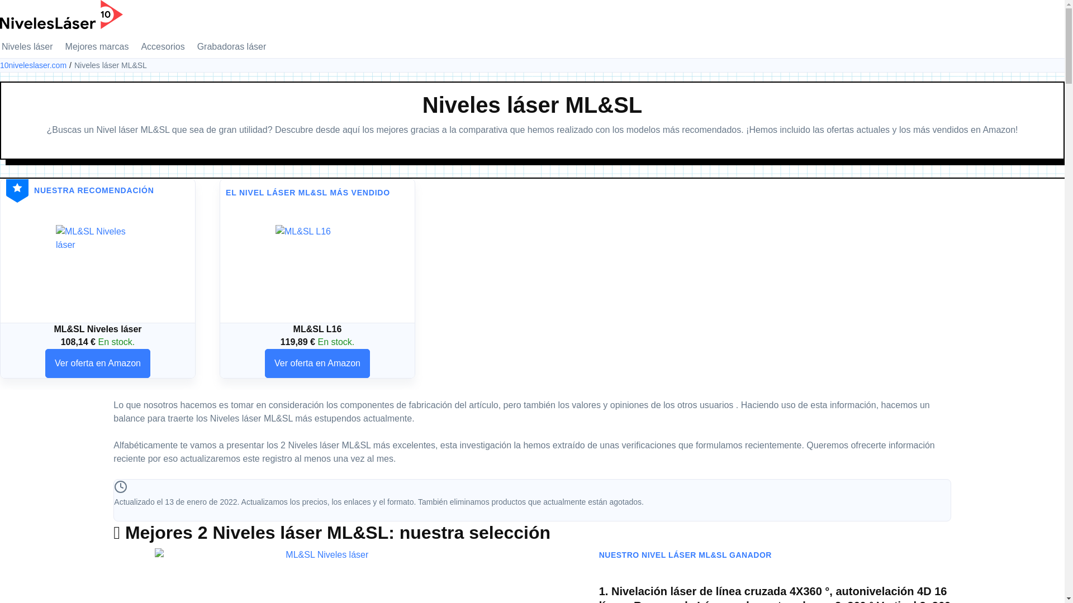 This screenshot has height=603, width=1073. I want to click on ML&SL L16, so click(317, 267).